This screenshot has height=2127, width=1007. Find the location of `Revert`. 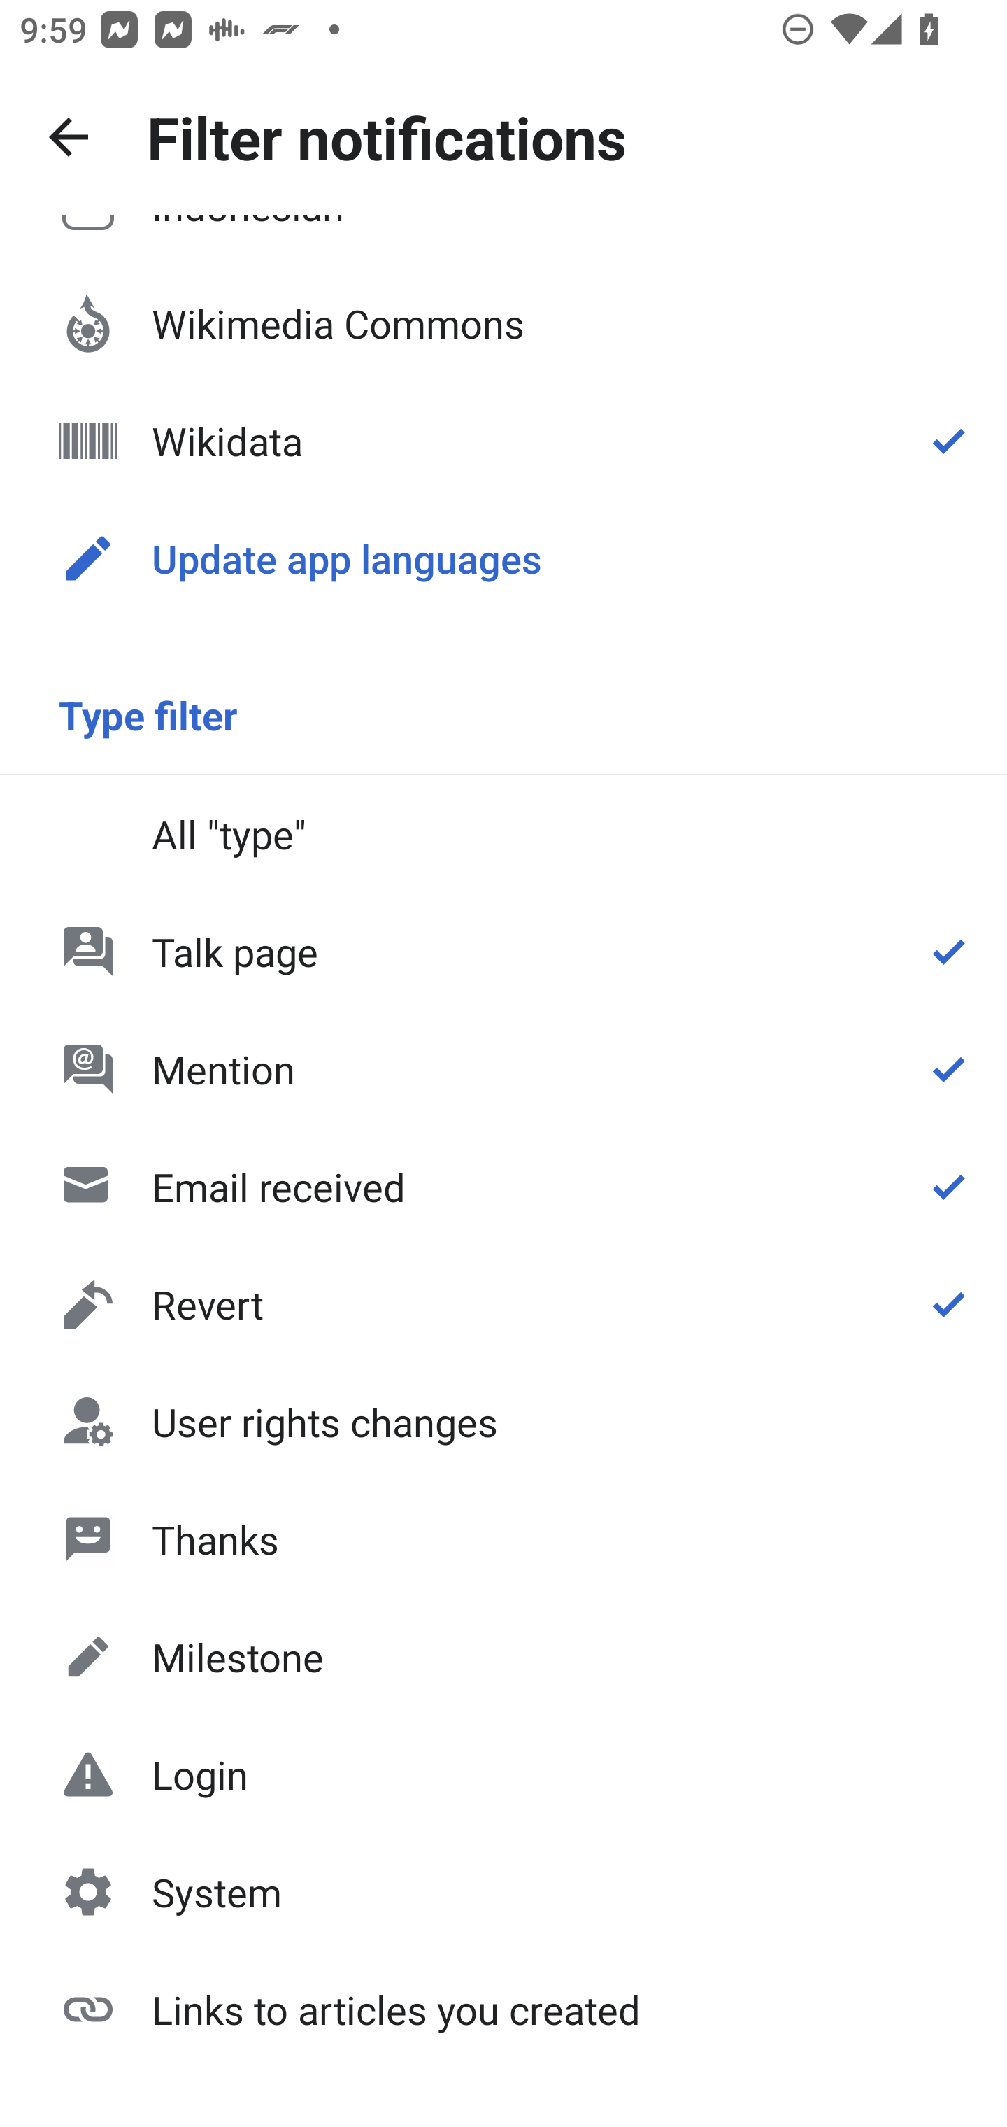

Revert is located at coordinates (503, 1304).